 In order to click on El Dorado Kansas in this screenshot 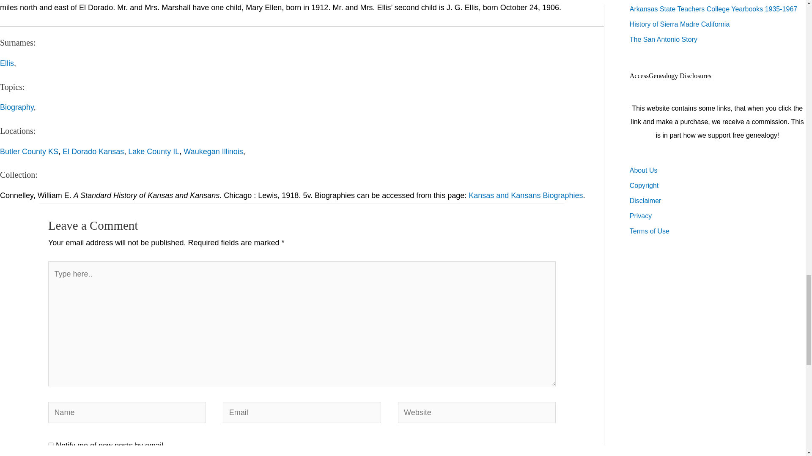, I will do `click(93, 151)`.